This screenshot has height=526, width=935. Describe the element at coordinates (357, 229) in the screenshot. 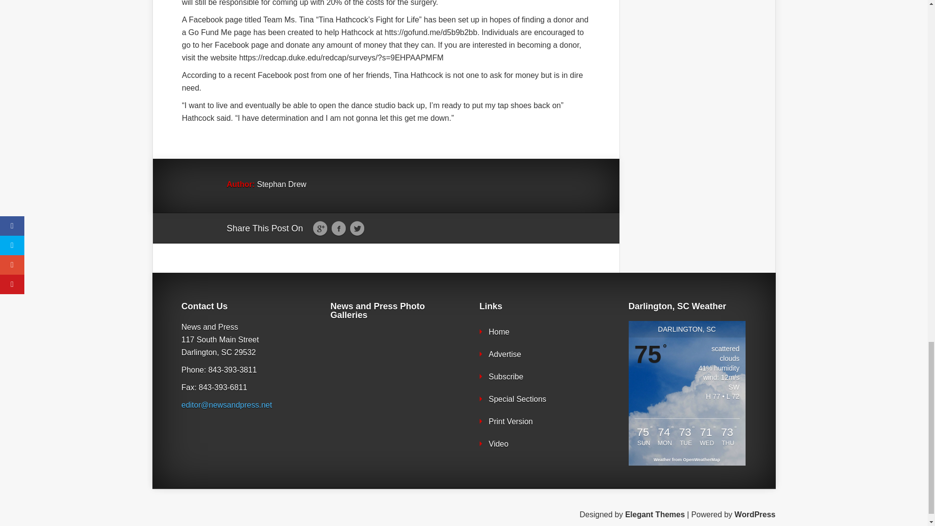

I see `Twitter` at that location.